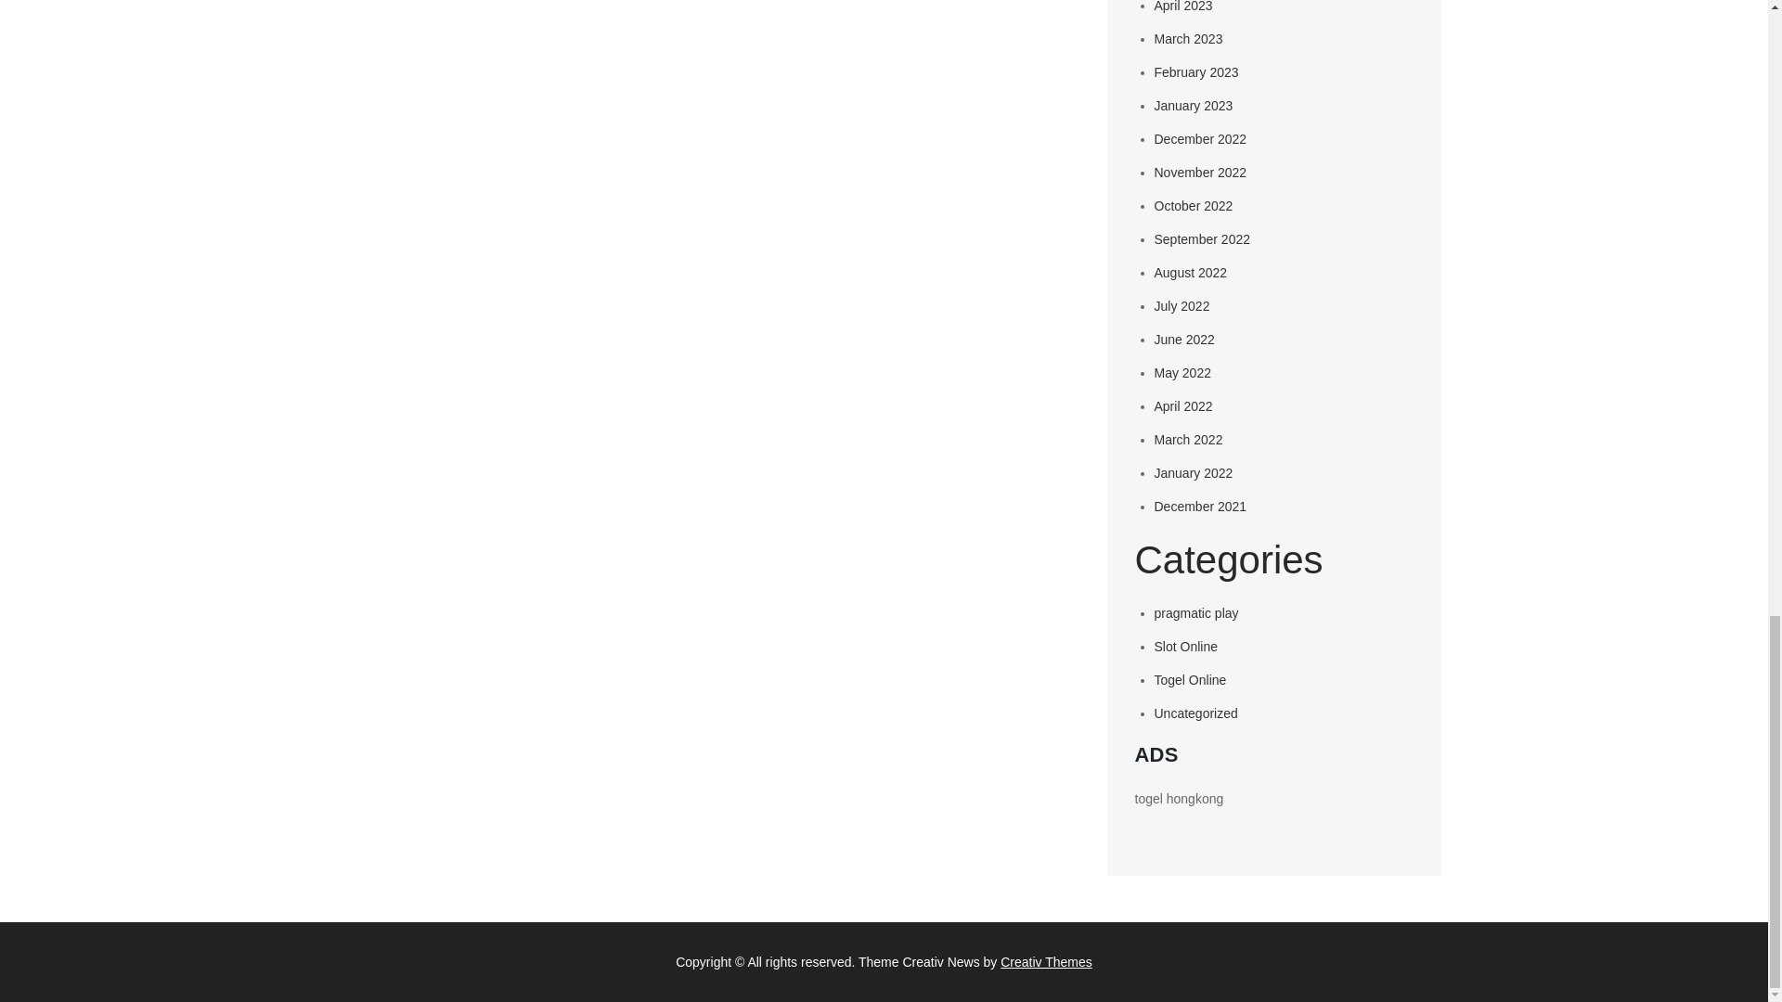 This screenshot has height=1002, width=1782. What do you see at coordinates (1196, 72) in the screenshot?
I see `February 2023` at bounding box center [1196, 72].